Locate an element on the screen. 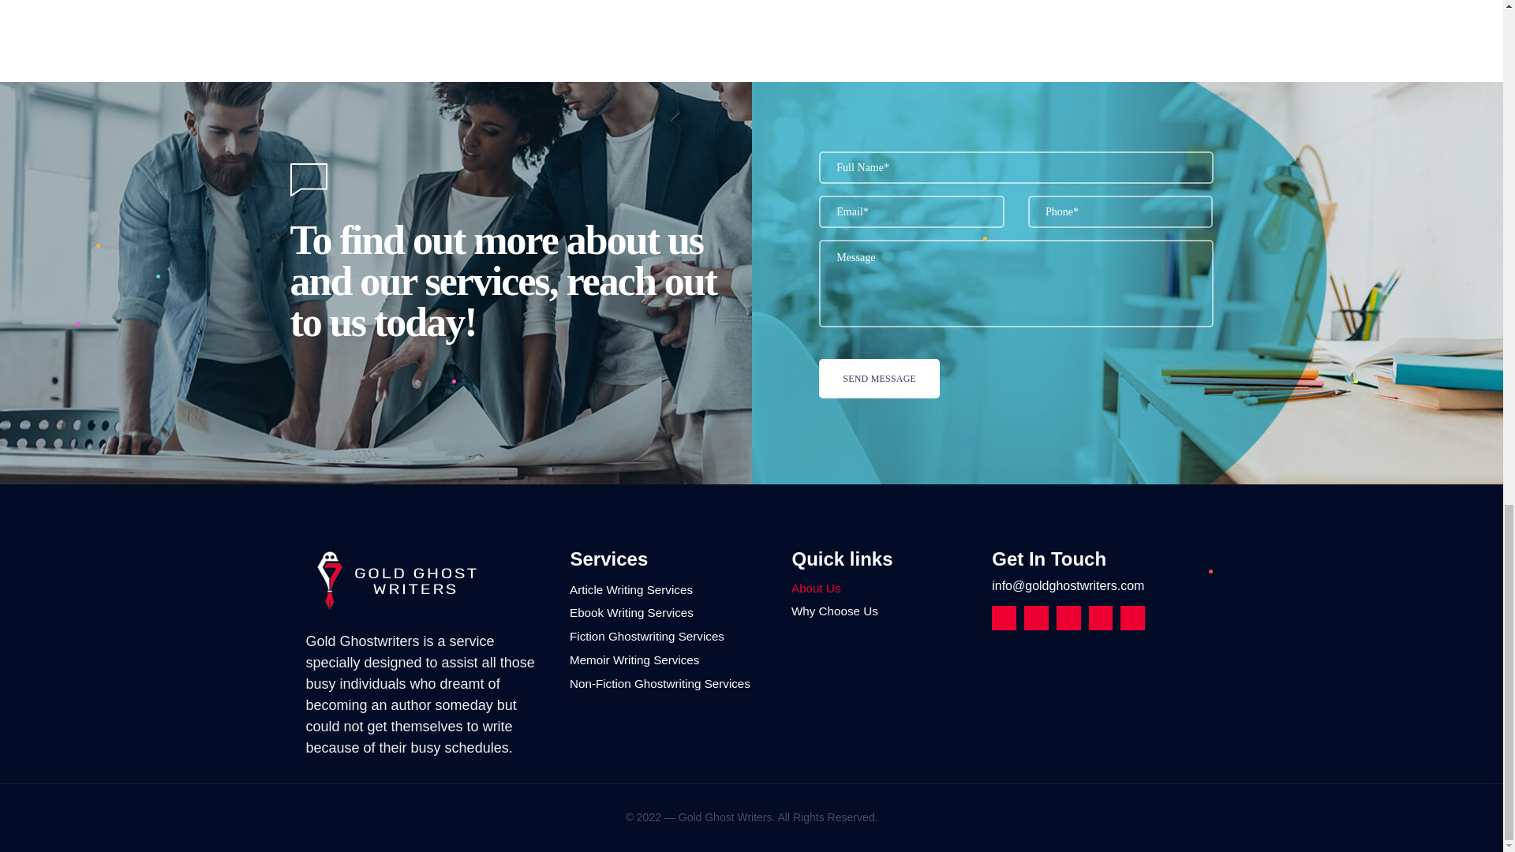 This screenshot has width=1515, height=852. send message is located at coordinates (879, 379).